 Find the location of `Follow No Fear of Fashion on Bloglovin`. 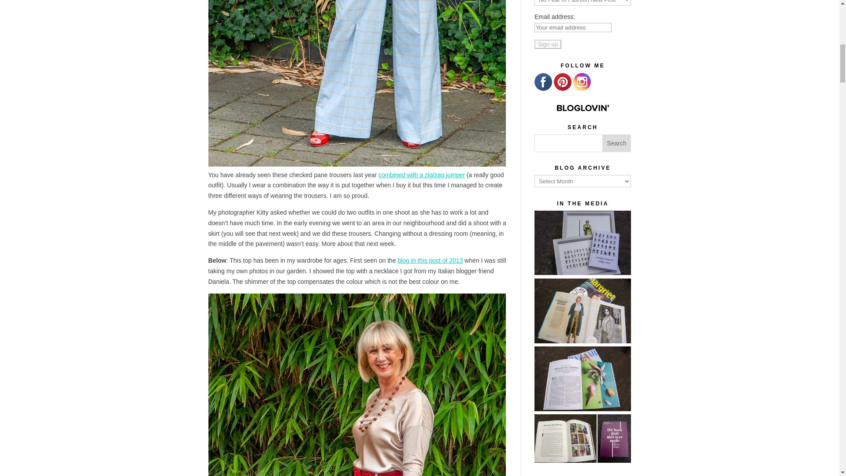

Follow No Fear of Fashion on Bloglovin is located at coordinates (583, 108).